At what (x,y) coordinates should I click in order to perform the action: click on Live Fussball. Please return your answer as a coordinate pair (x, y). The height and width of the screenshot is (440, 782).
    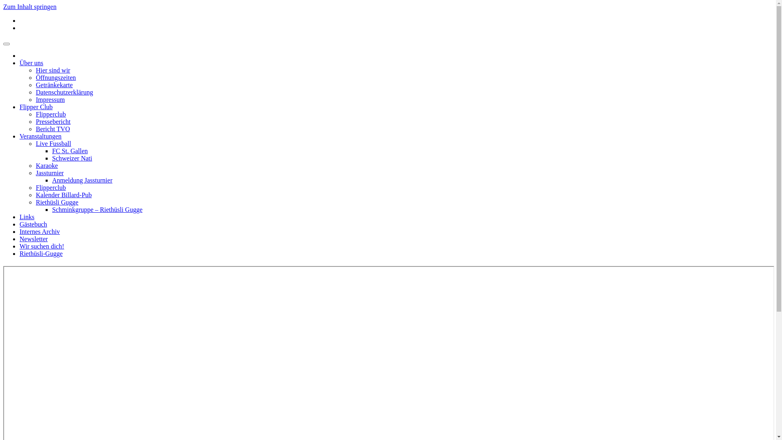
    Looking at the image, I should click on (54, 143).